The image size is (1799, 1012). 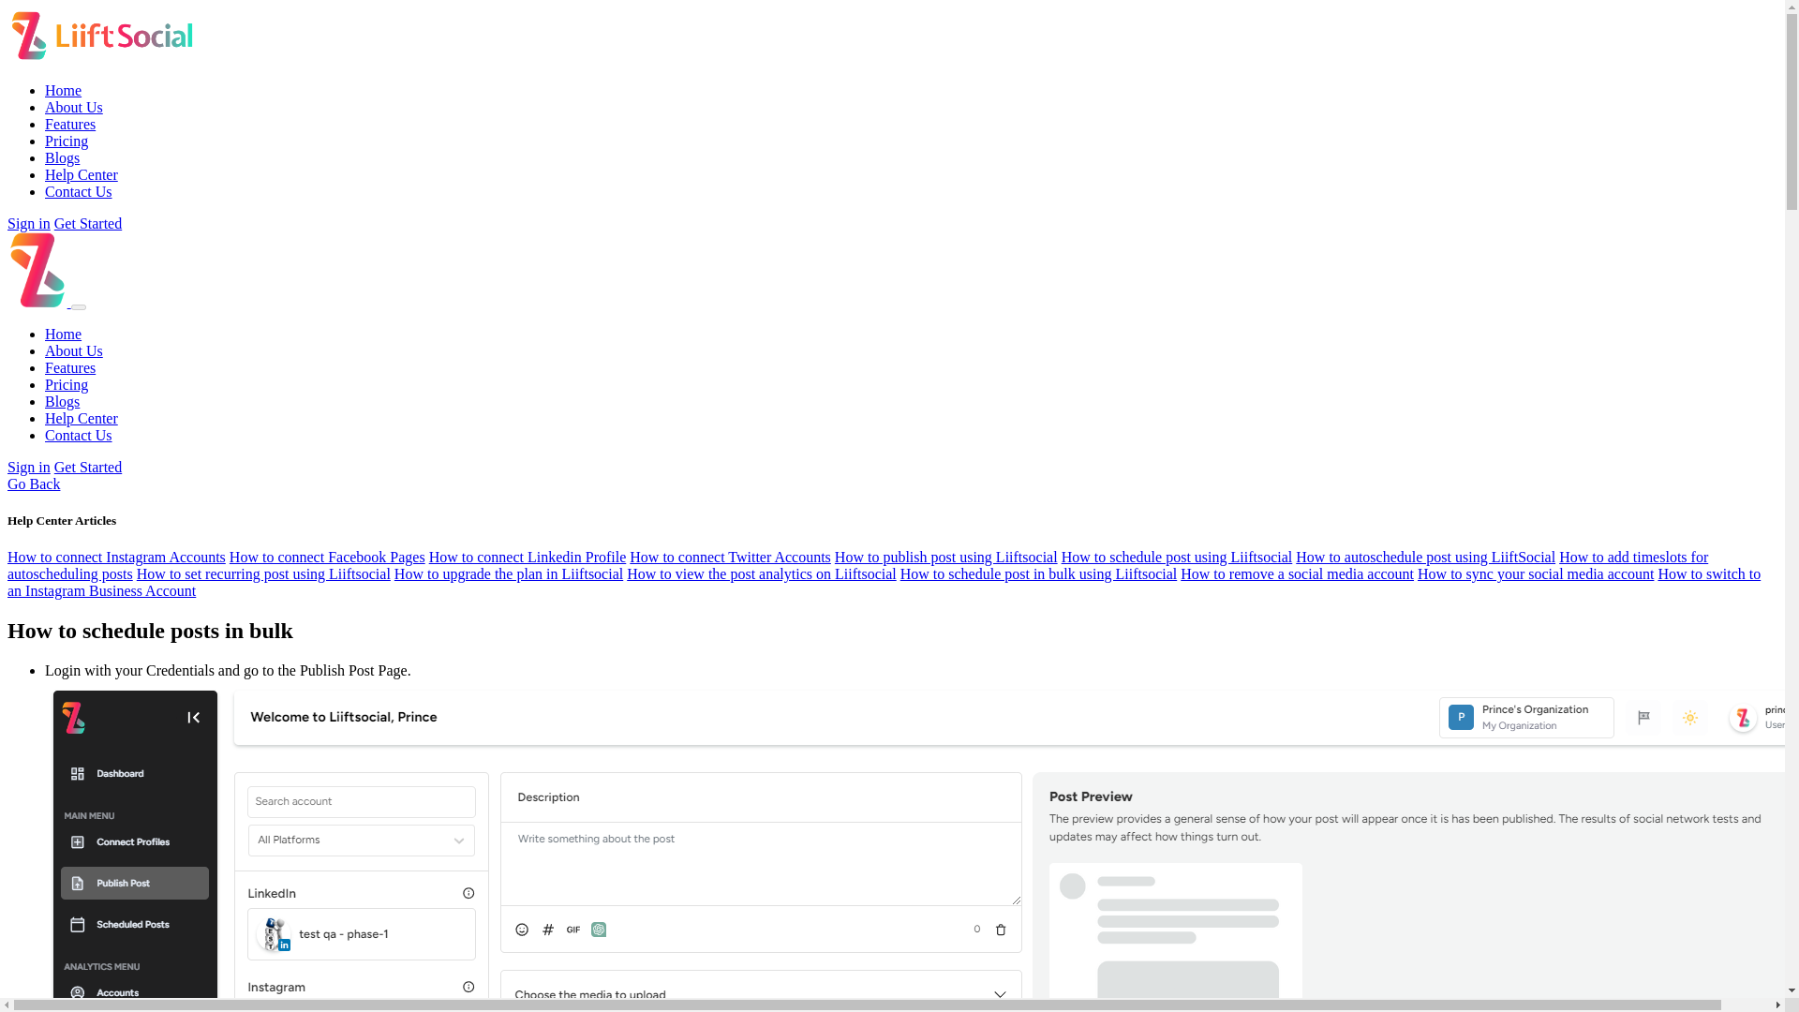 I want to click on How to connect Twitter Accounts, so click(x=731, y=557).